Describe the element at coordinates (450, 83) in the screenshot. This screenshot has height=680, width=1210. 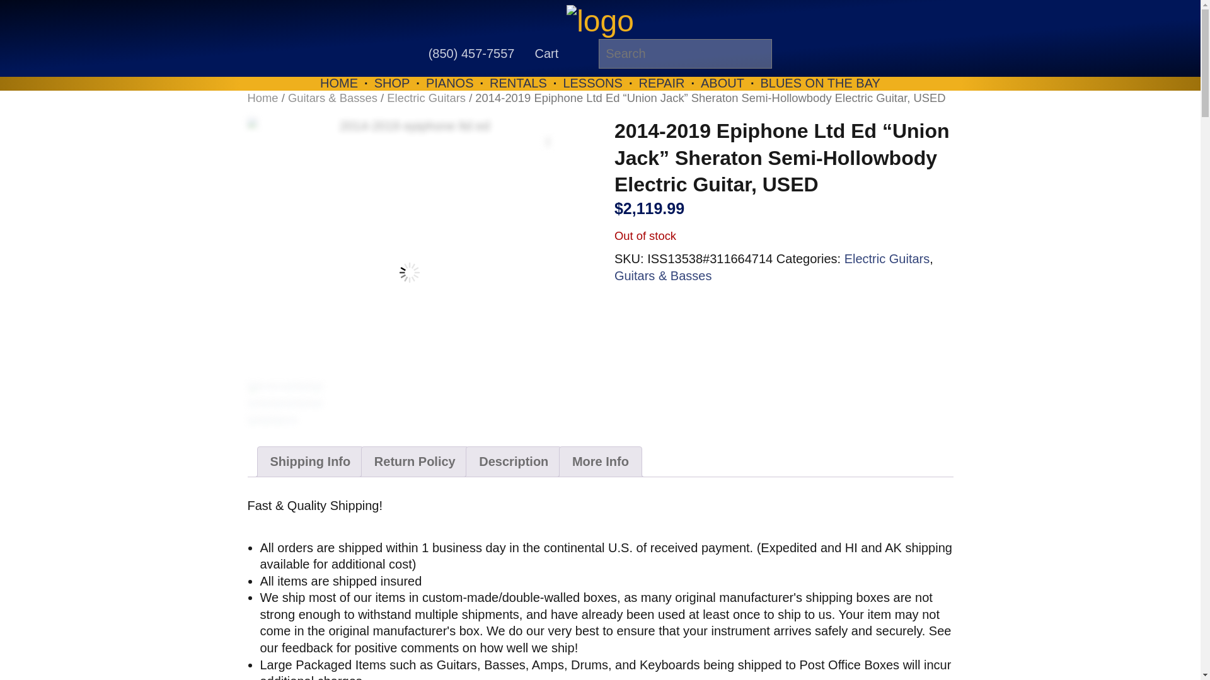
I see `PIANOS` at that location.